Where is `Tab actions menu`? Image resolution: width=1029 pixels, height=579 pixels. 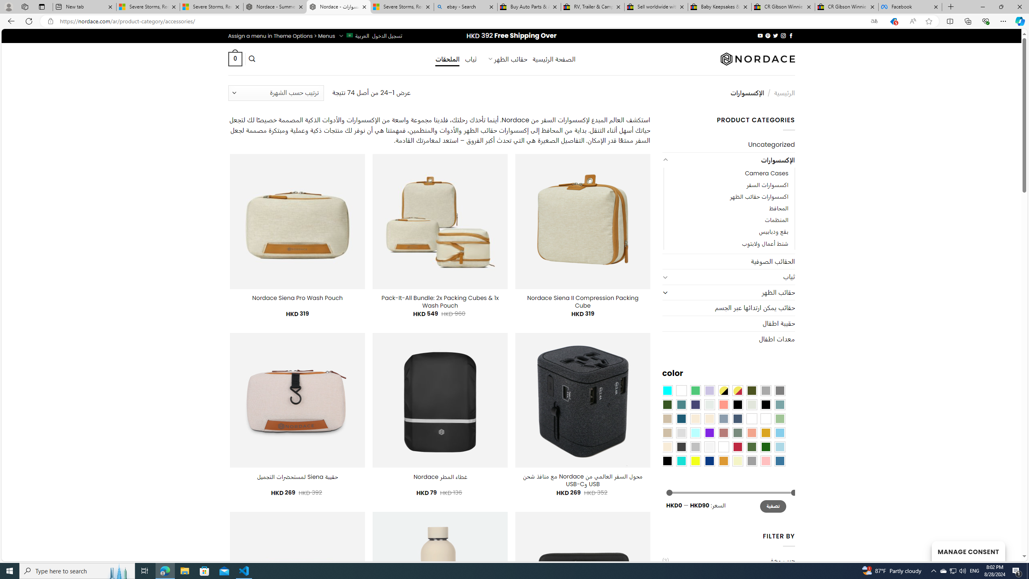
Tab actions menu is located at coordinates (42, 6).